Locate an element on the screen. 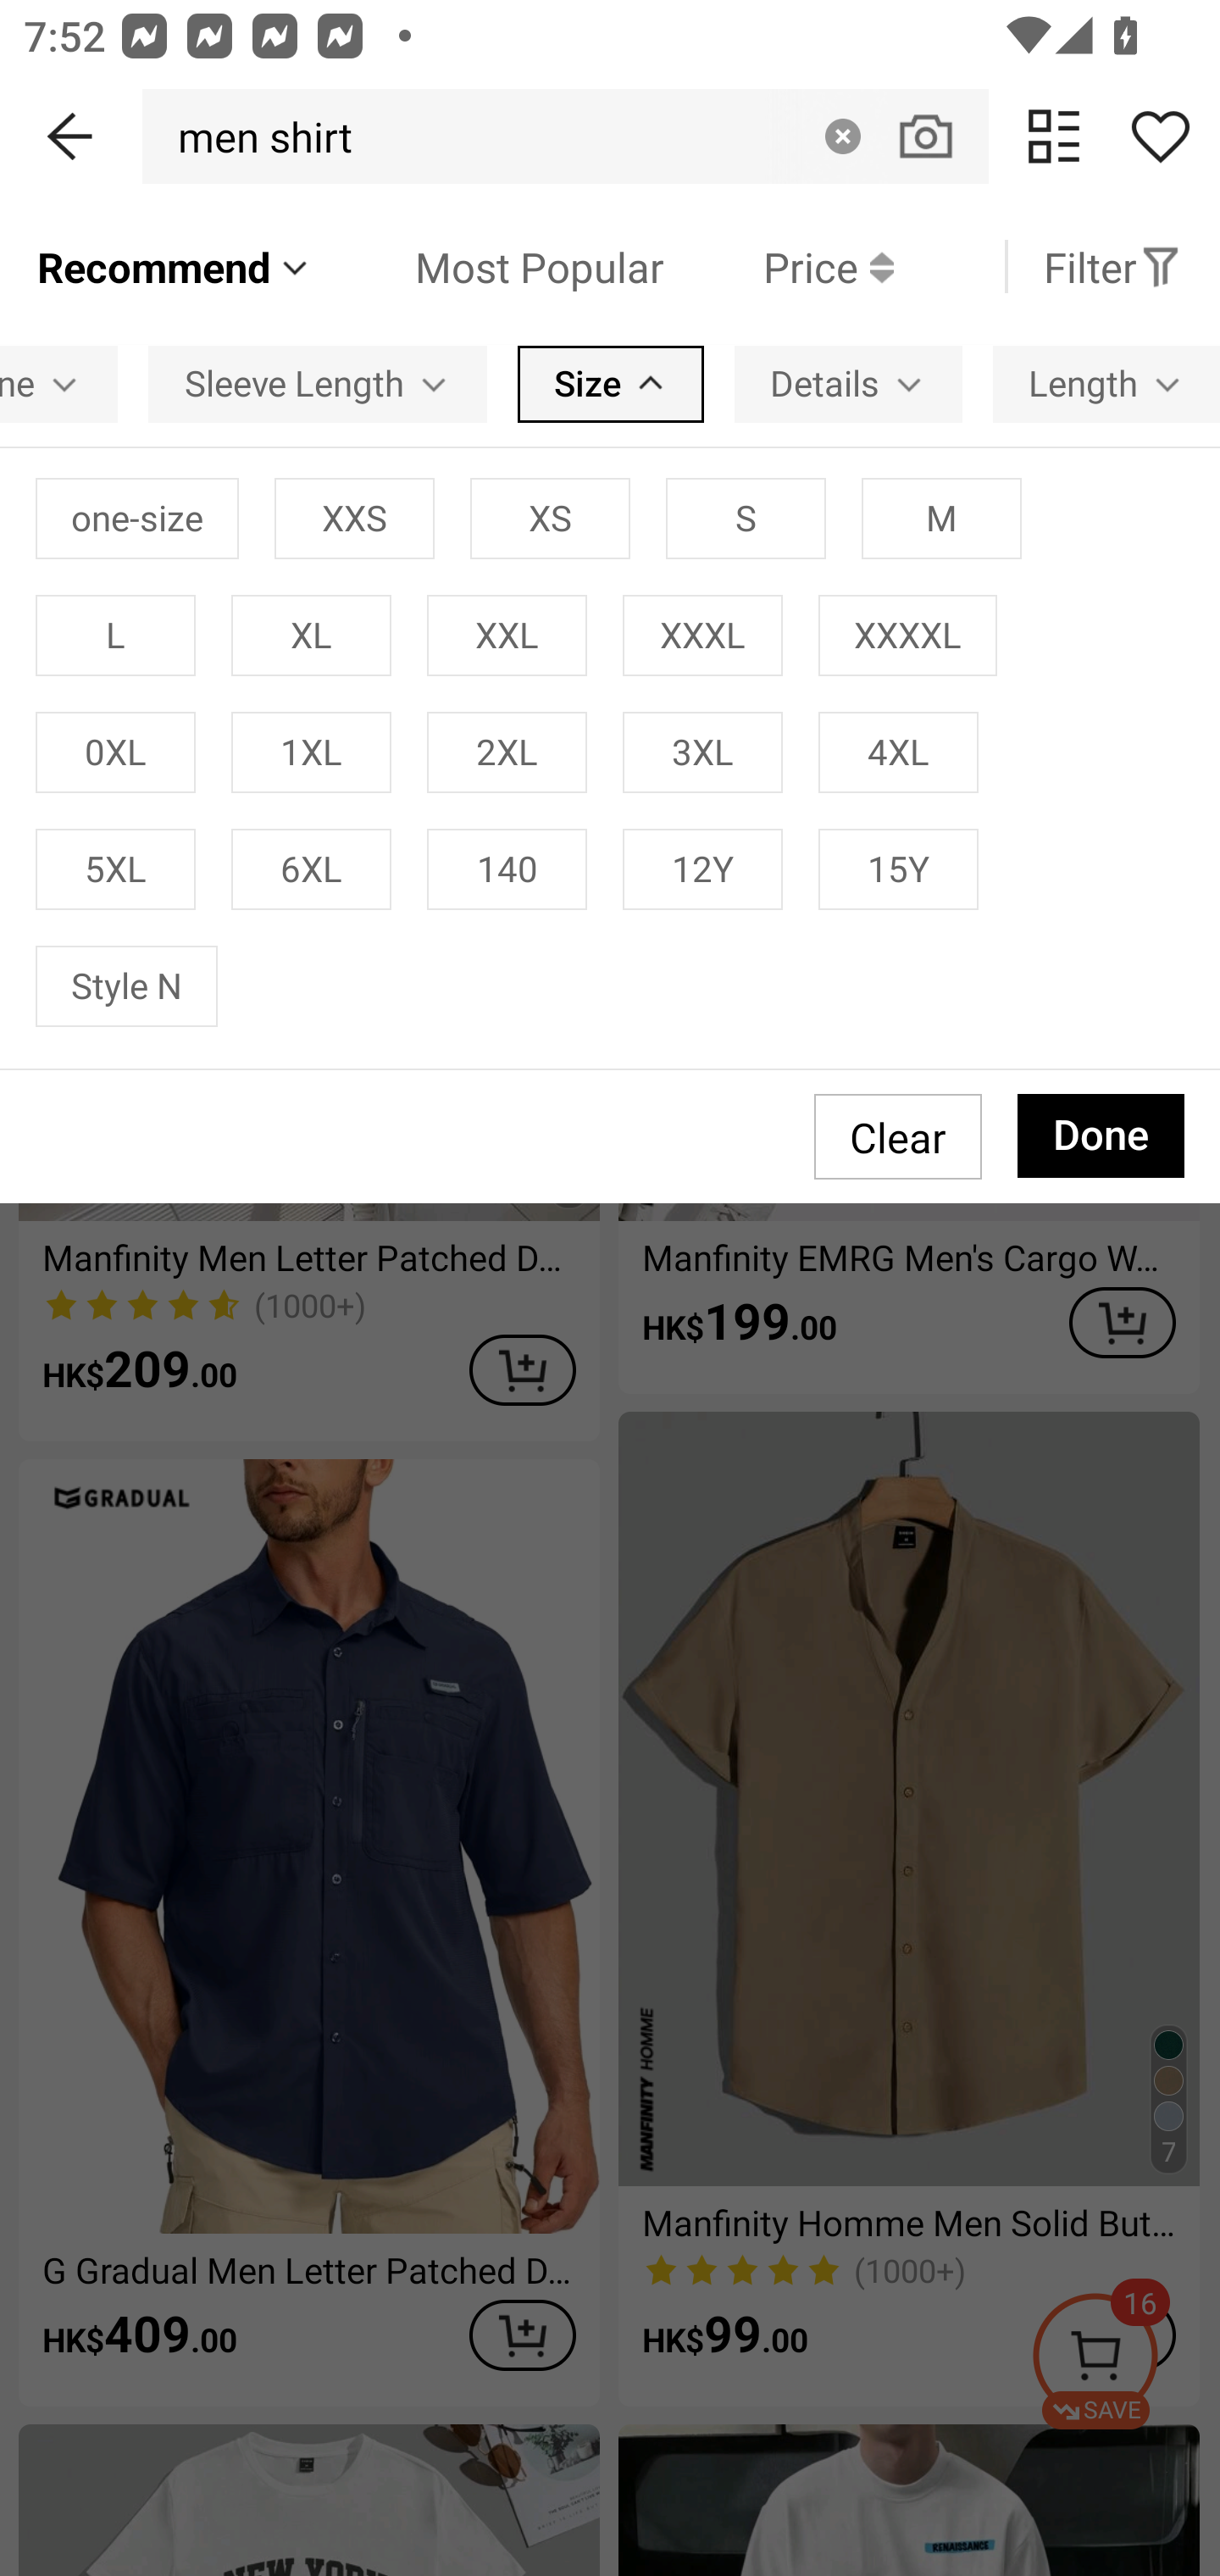 The width and height of the screenshot is (1220, 2576). Price is located at coordinates (779, 266).